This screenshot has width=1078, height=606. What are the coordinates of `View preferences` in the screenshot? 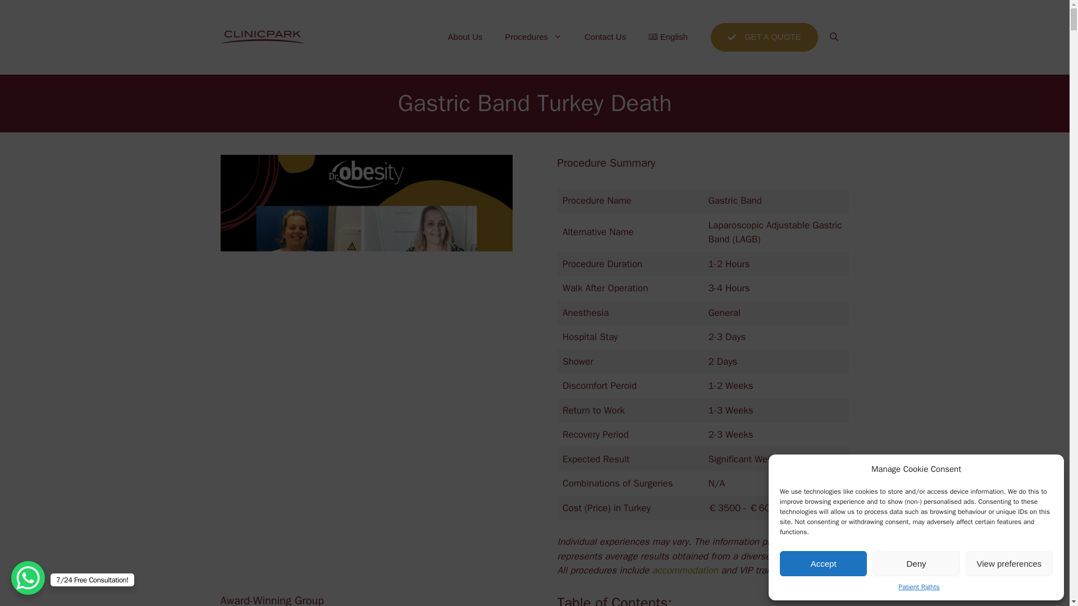 It's located at (1010, 563).